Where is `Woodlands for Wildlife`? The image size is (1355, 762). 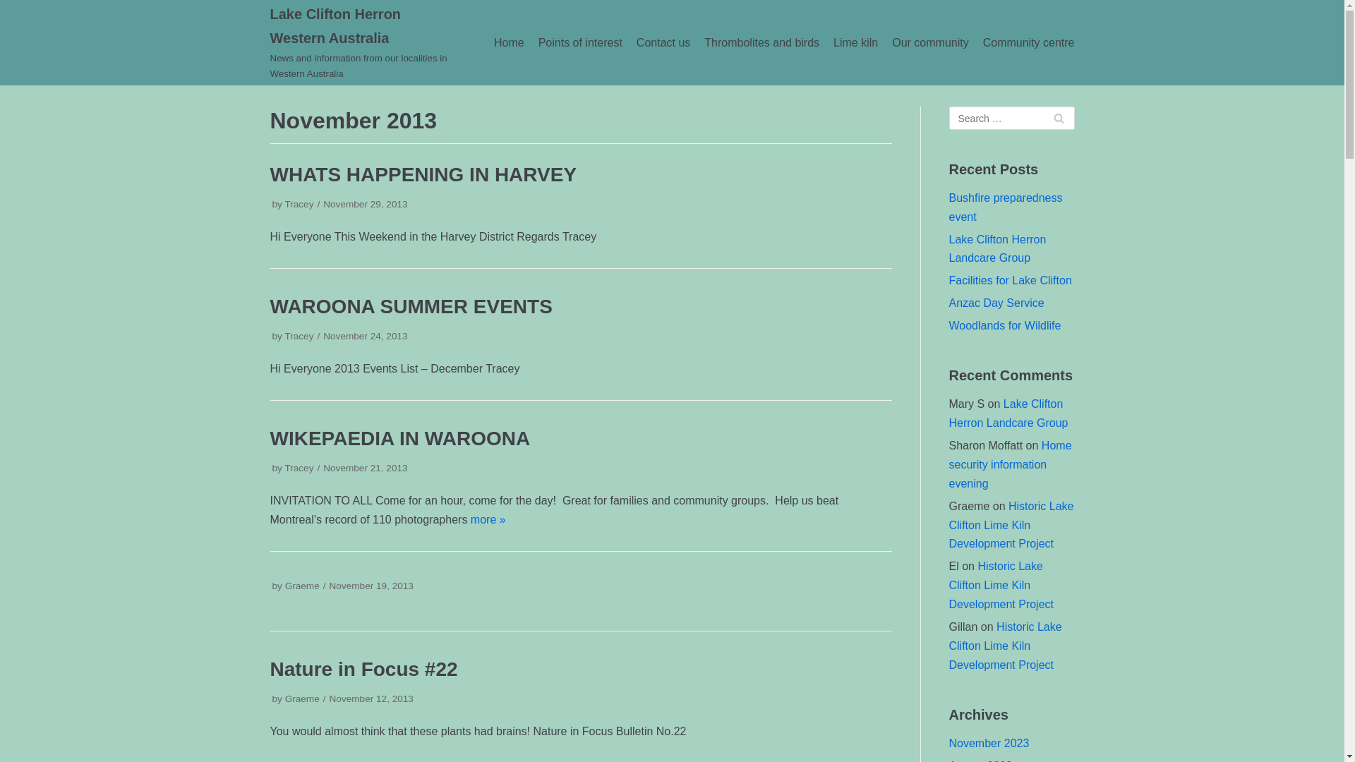
Woodlands for Wildlife is located at coordinates (1005, 326).